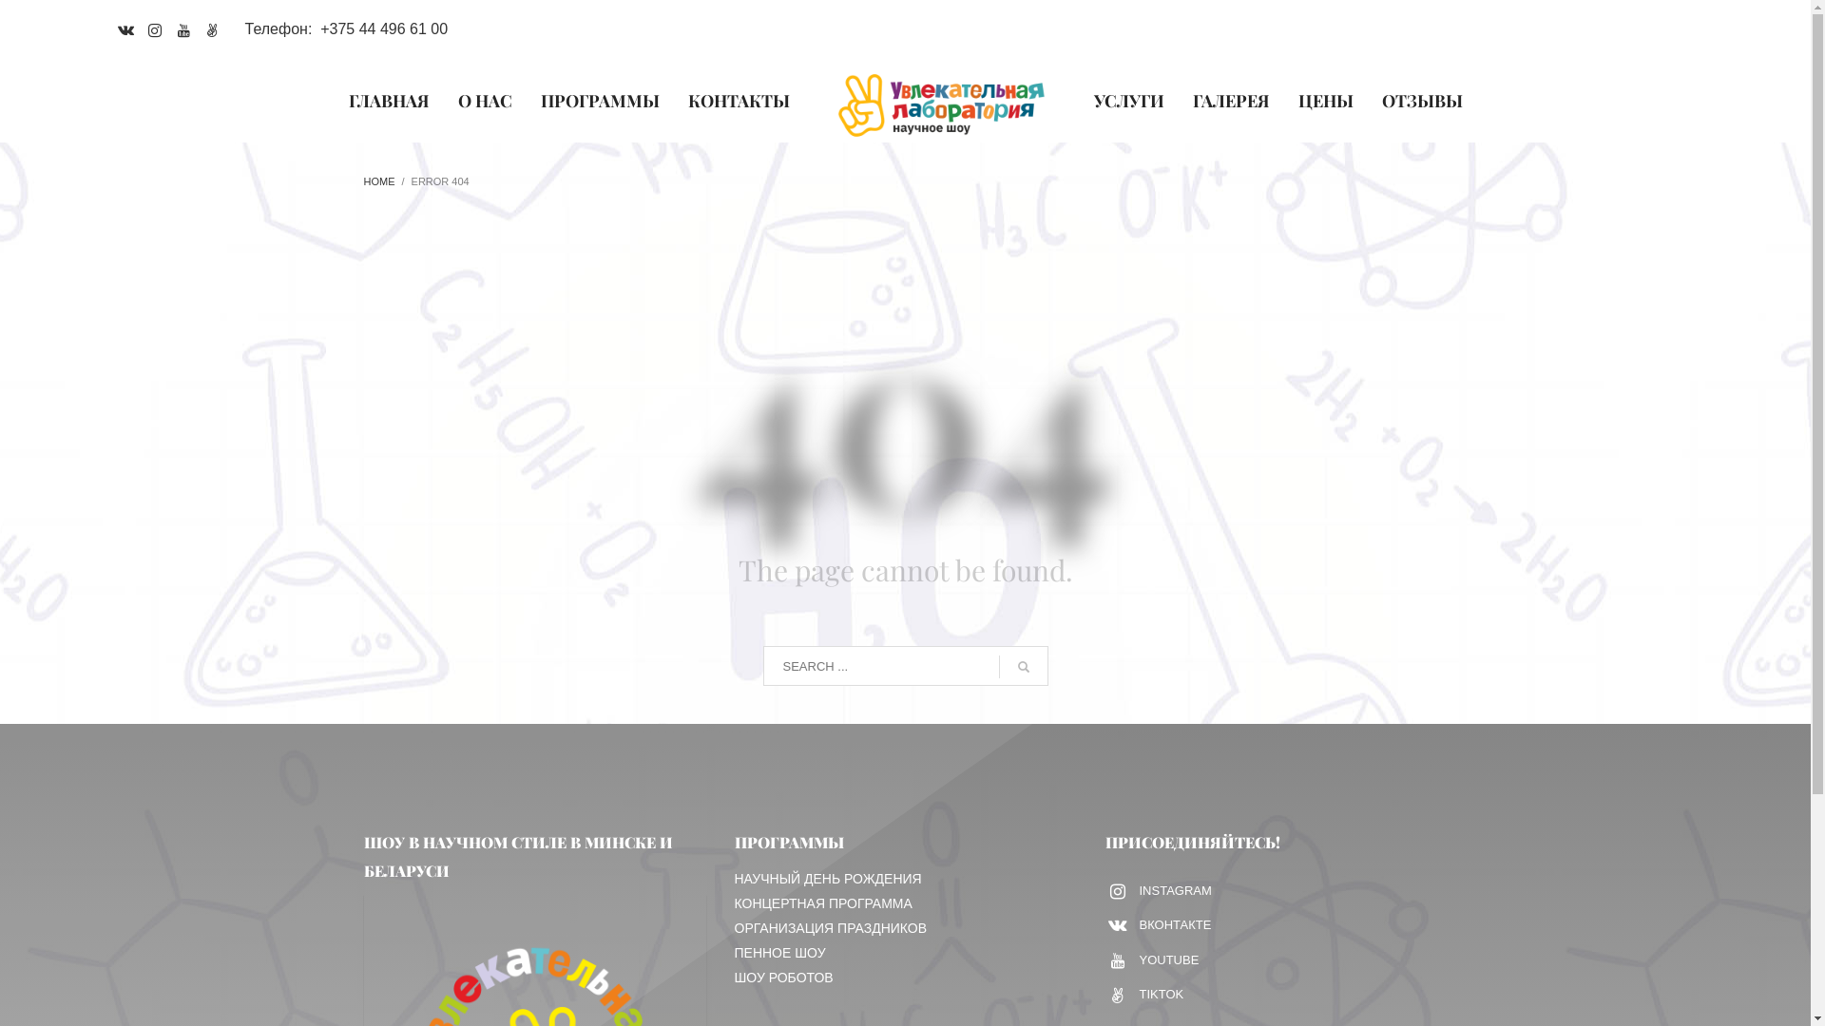 Image resolution: width=1825 pixels, height=1026 pixels. Describe the element at coordinates (1023, 667) in the screenshot. I see `go` at that location.